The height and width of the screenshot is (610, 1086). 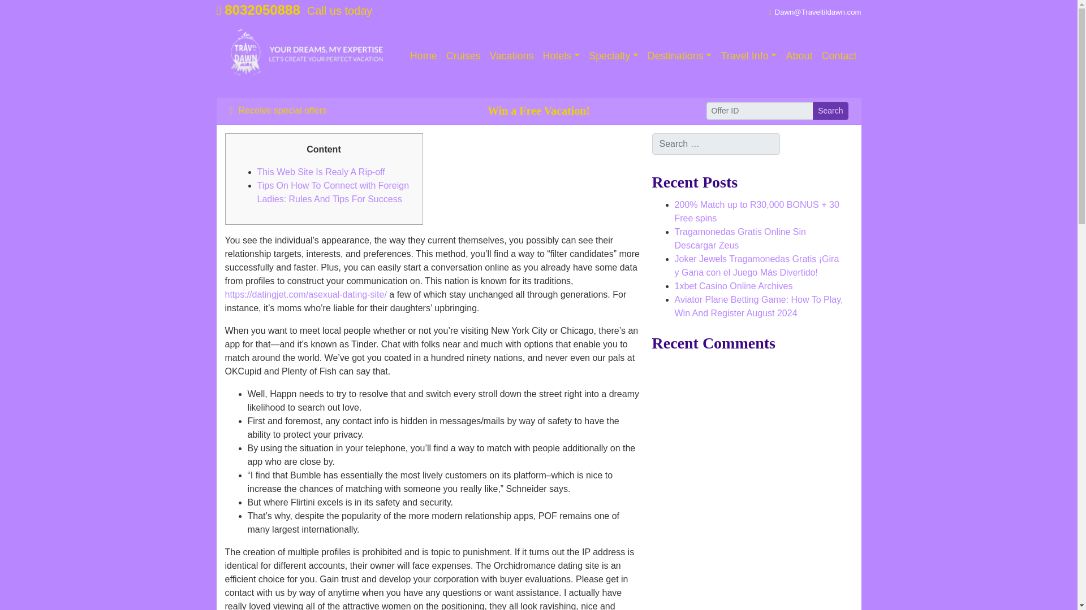 What do you see at coordinates (464, 55) in the screenshot?
I see `Cruises` at bounding box center [464, 55].